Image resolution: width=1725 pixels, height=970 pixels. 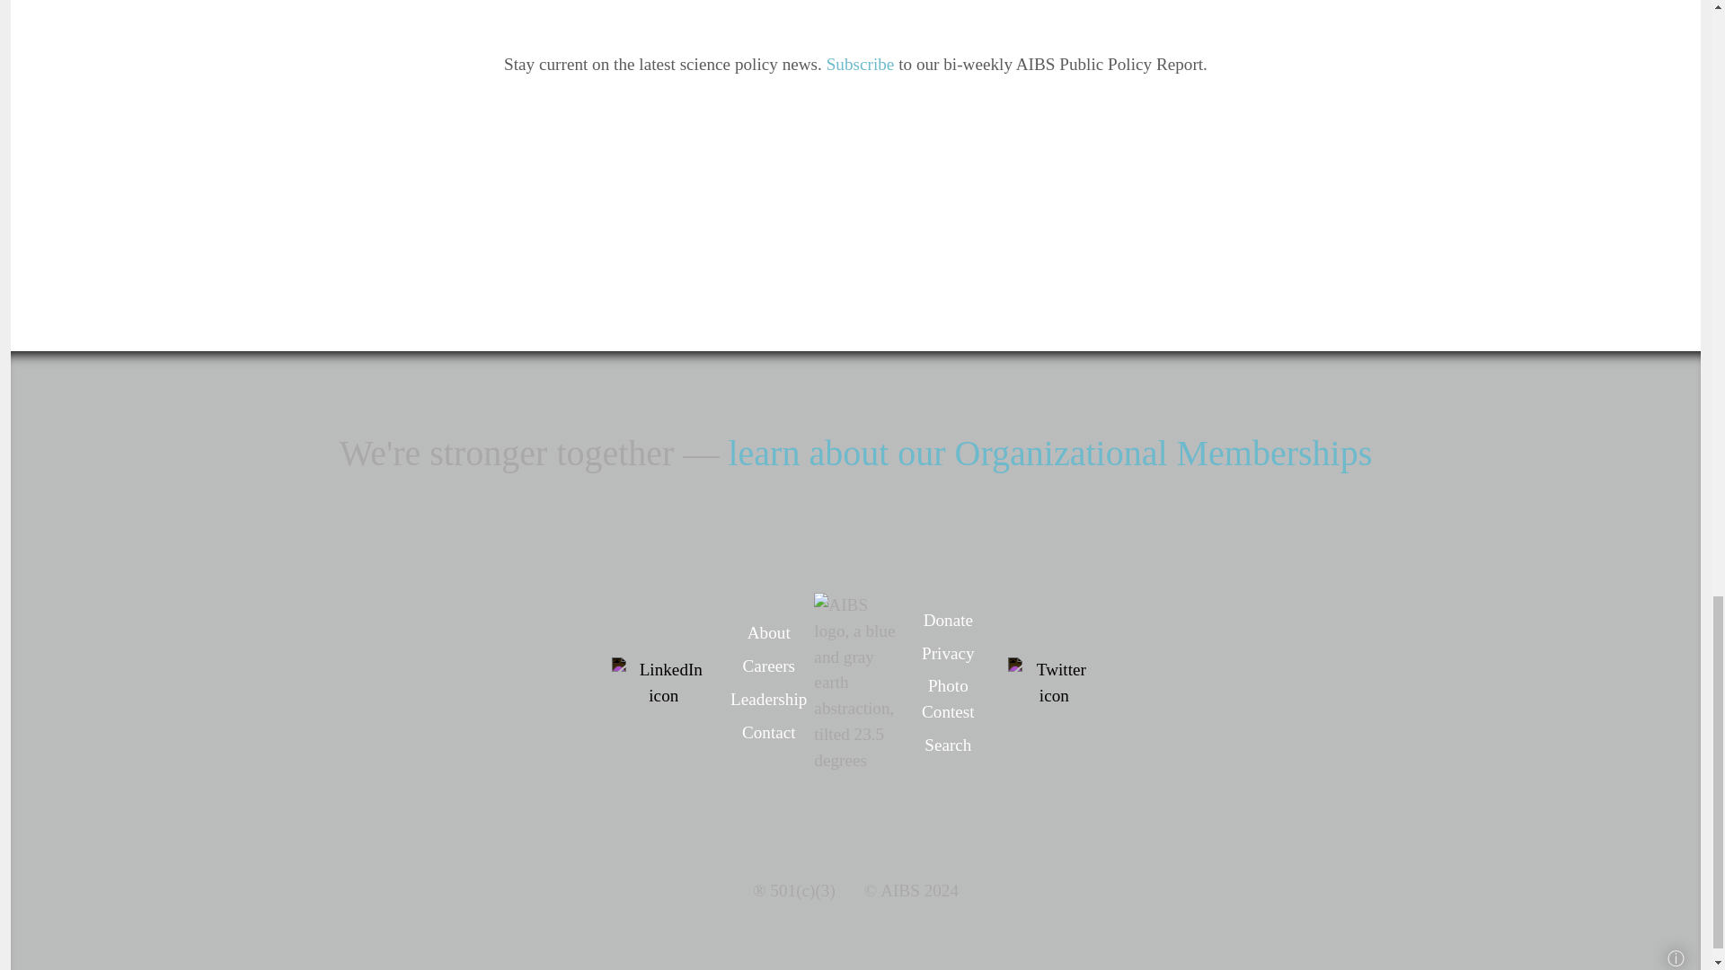 I want to click on learn about our Organizational Memberships, so click(x=1049, y=453).